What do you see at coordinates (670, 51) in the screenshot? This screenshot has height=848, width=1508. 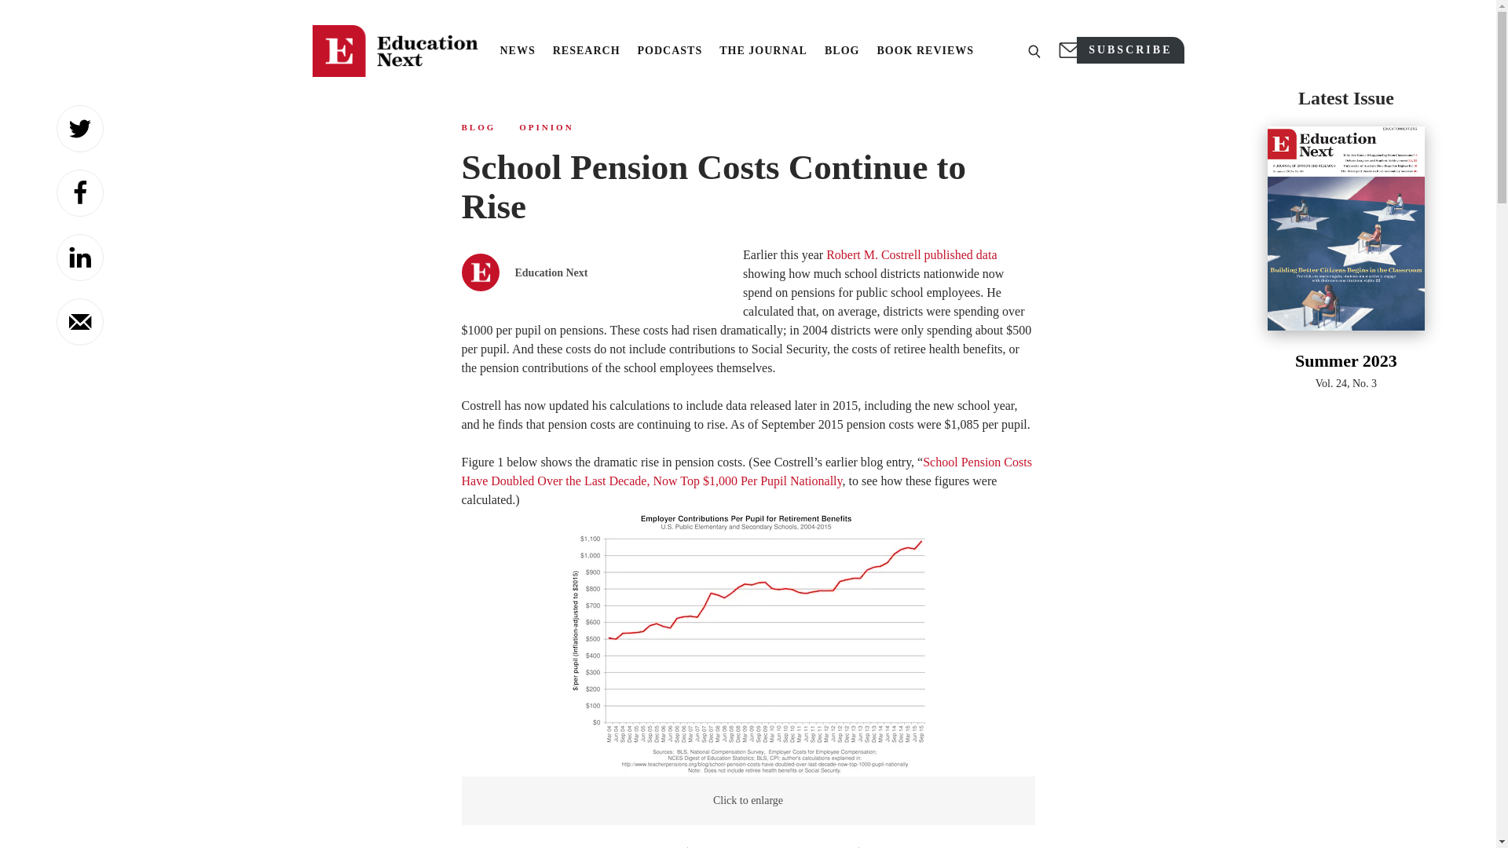 I see `PODCASTS` at bounding box center [670, 51].